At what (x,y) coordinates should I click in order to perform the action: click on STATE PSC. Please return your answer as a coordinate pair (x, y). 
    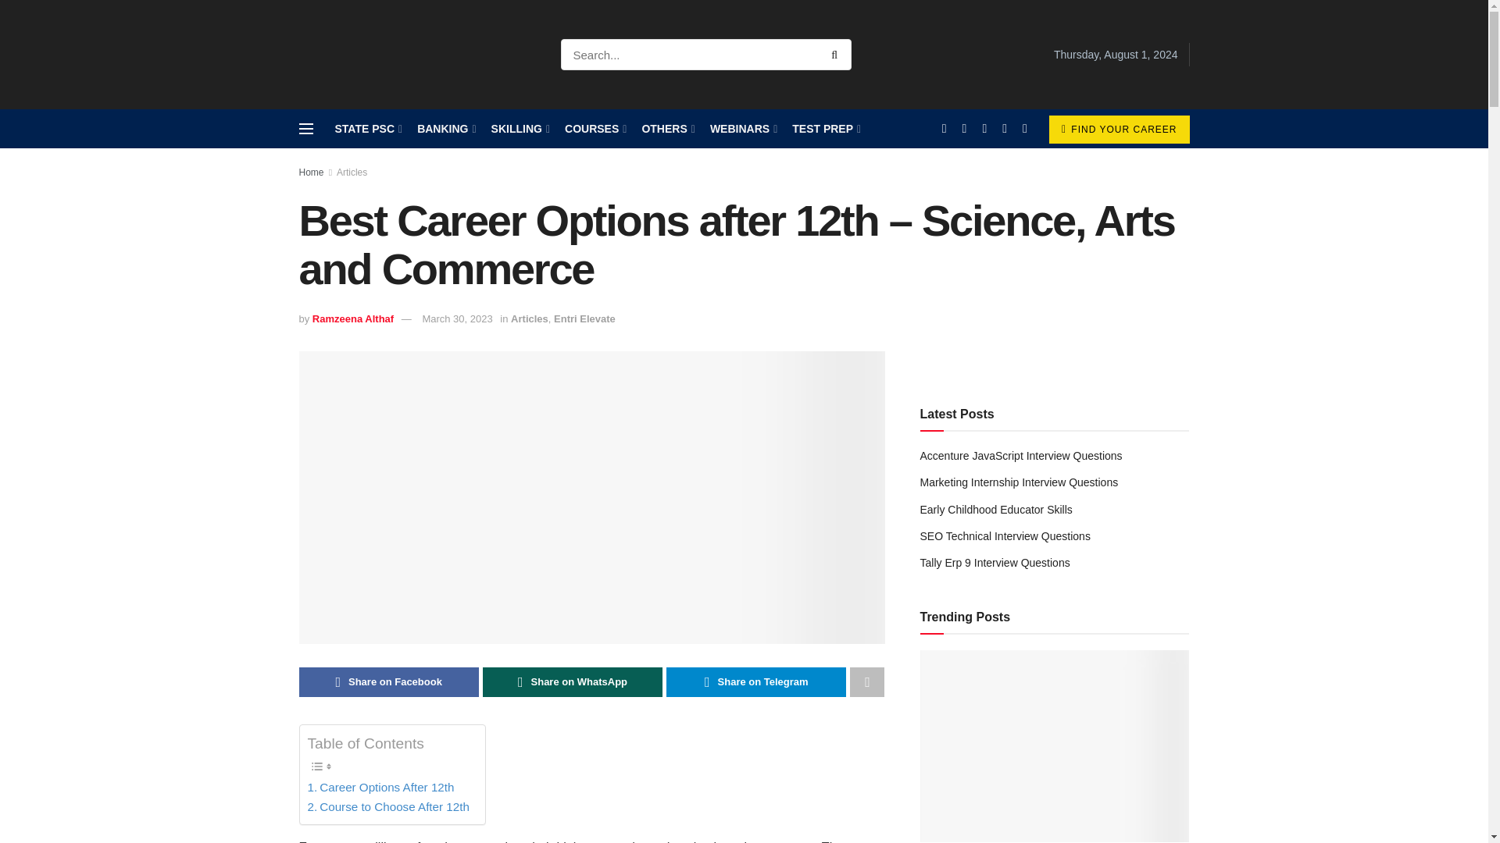
    Looking at the image, I should click on (367, 129).